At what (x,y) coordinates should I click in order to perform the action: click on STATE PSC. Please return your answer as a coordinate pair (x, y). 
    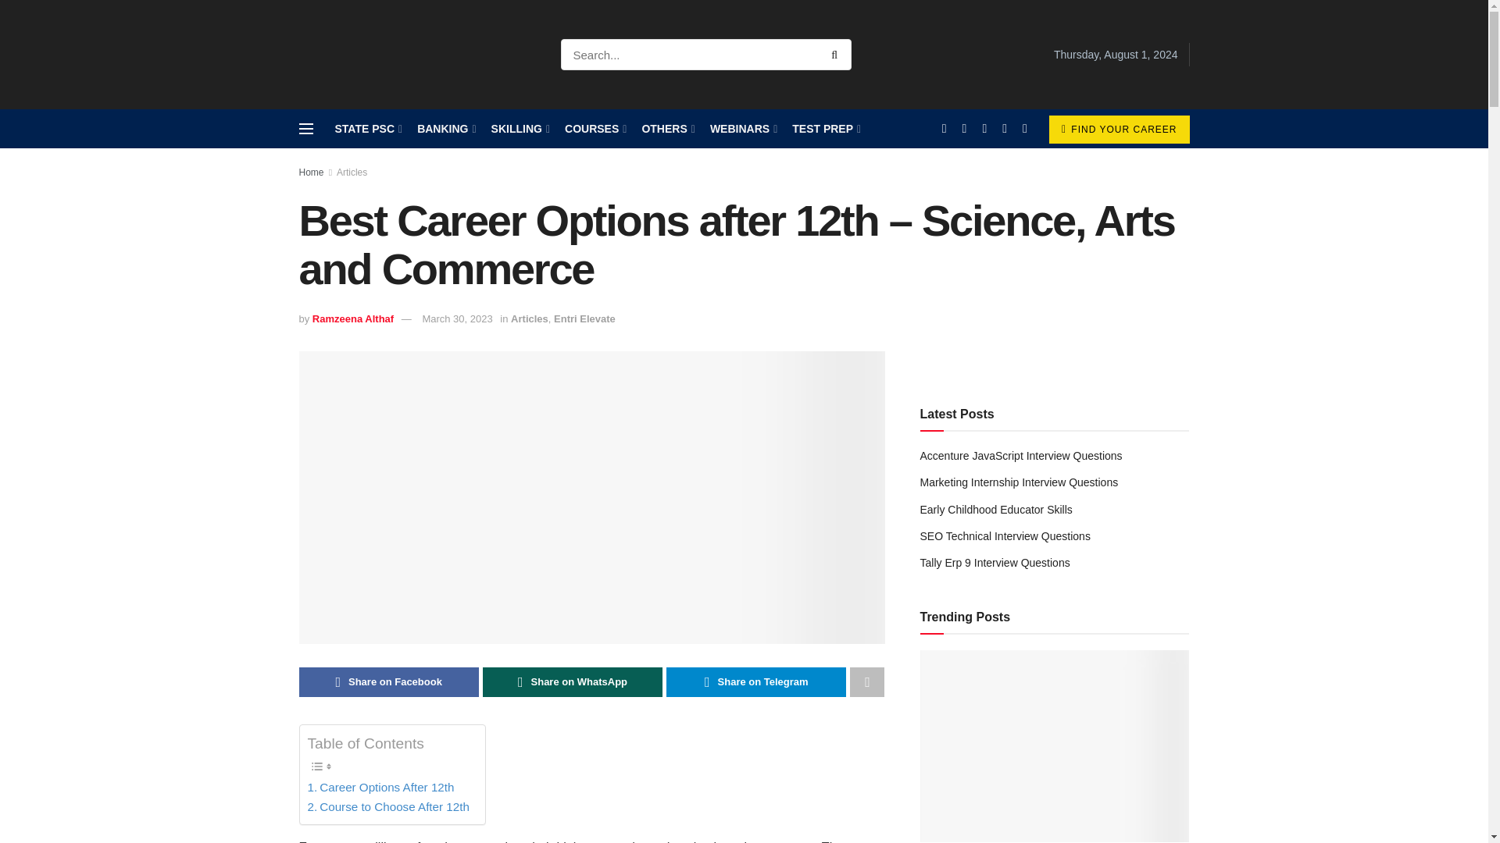
    Looking at the image, I should click on (367, 129).